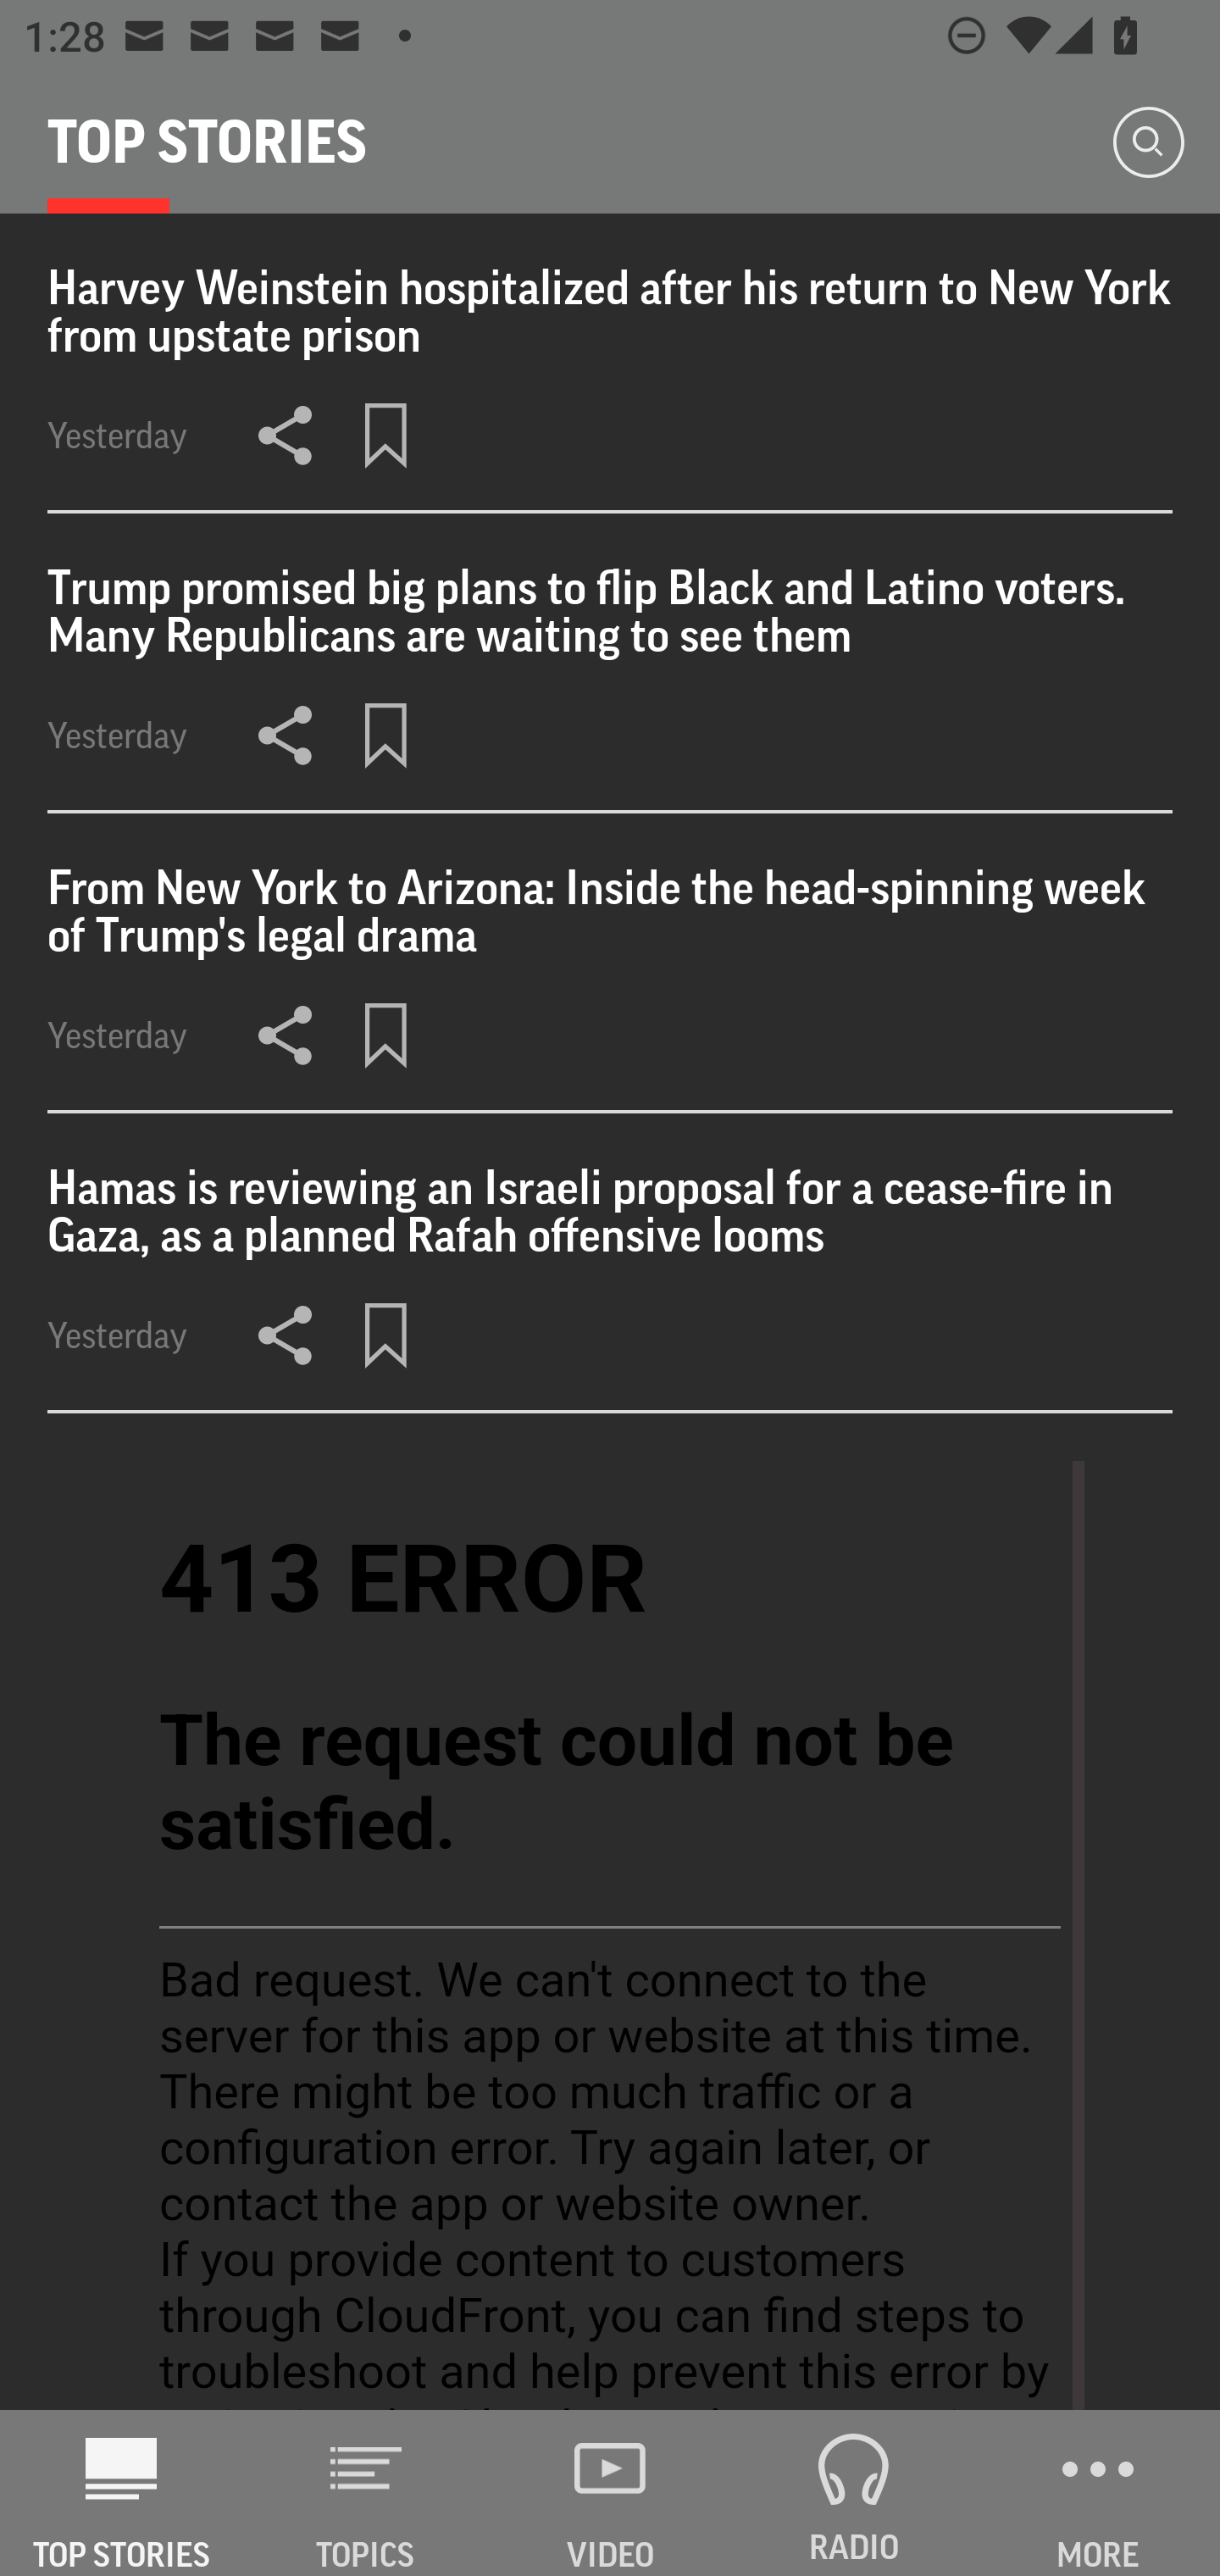 The width and height of the screenshot is (1220, 2576). Describe the element at coordinates (610, 2493) in the screenshot. I see `VIDEO` at that location.